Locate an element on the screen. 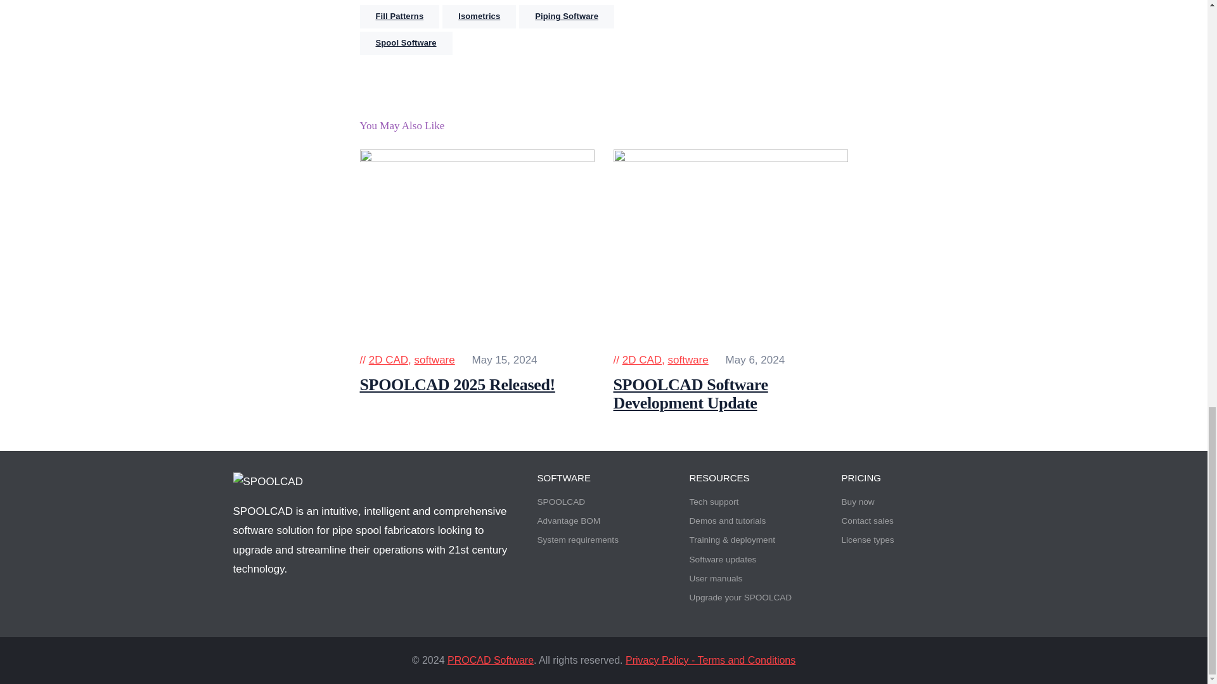  Spool Software is located at coordinates (406, 43).